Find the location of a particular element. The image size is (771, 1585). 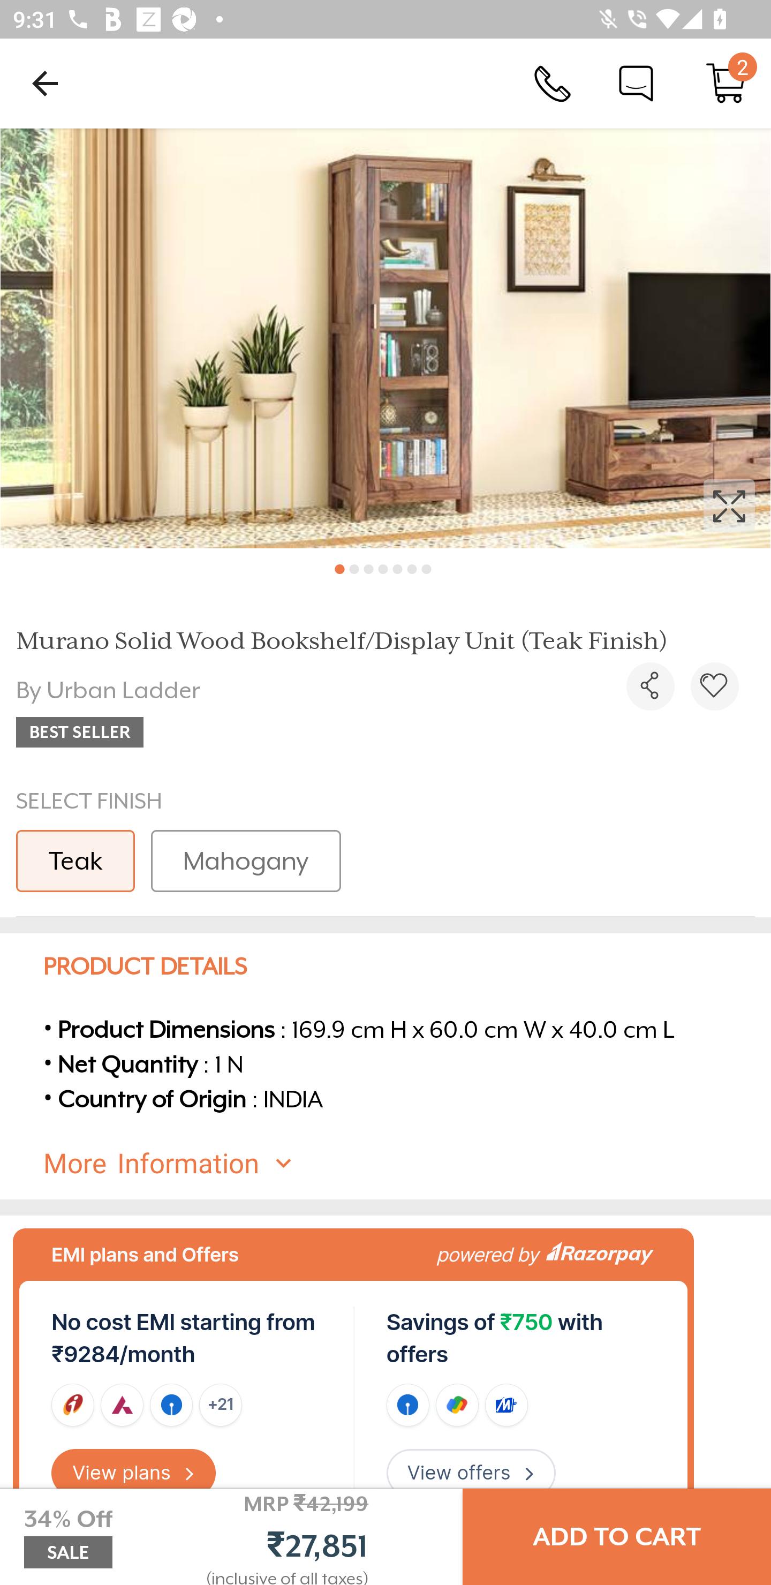

 is located at coordinates (714, 686).